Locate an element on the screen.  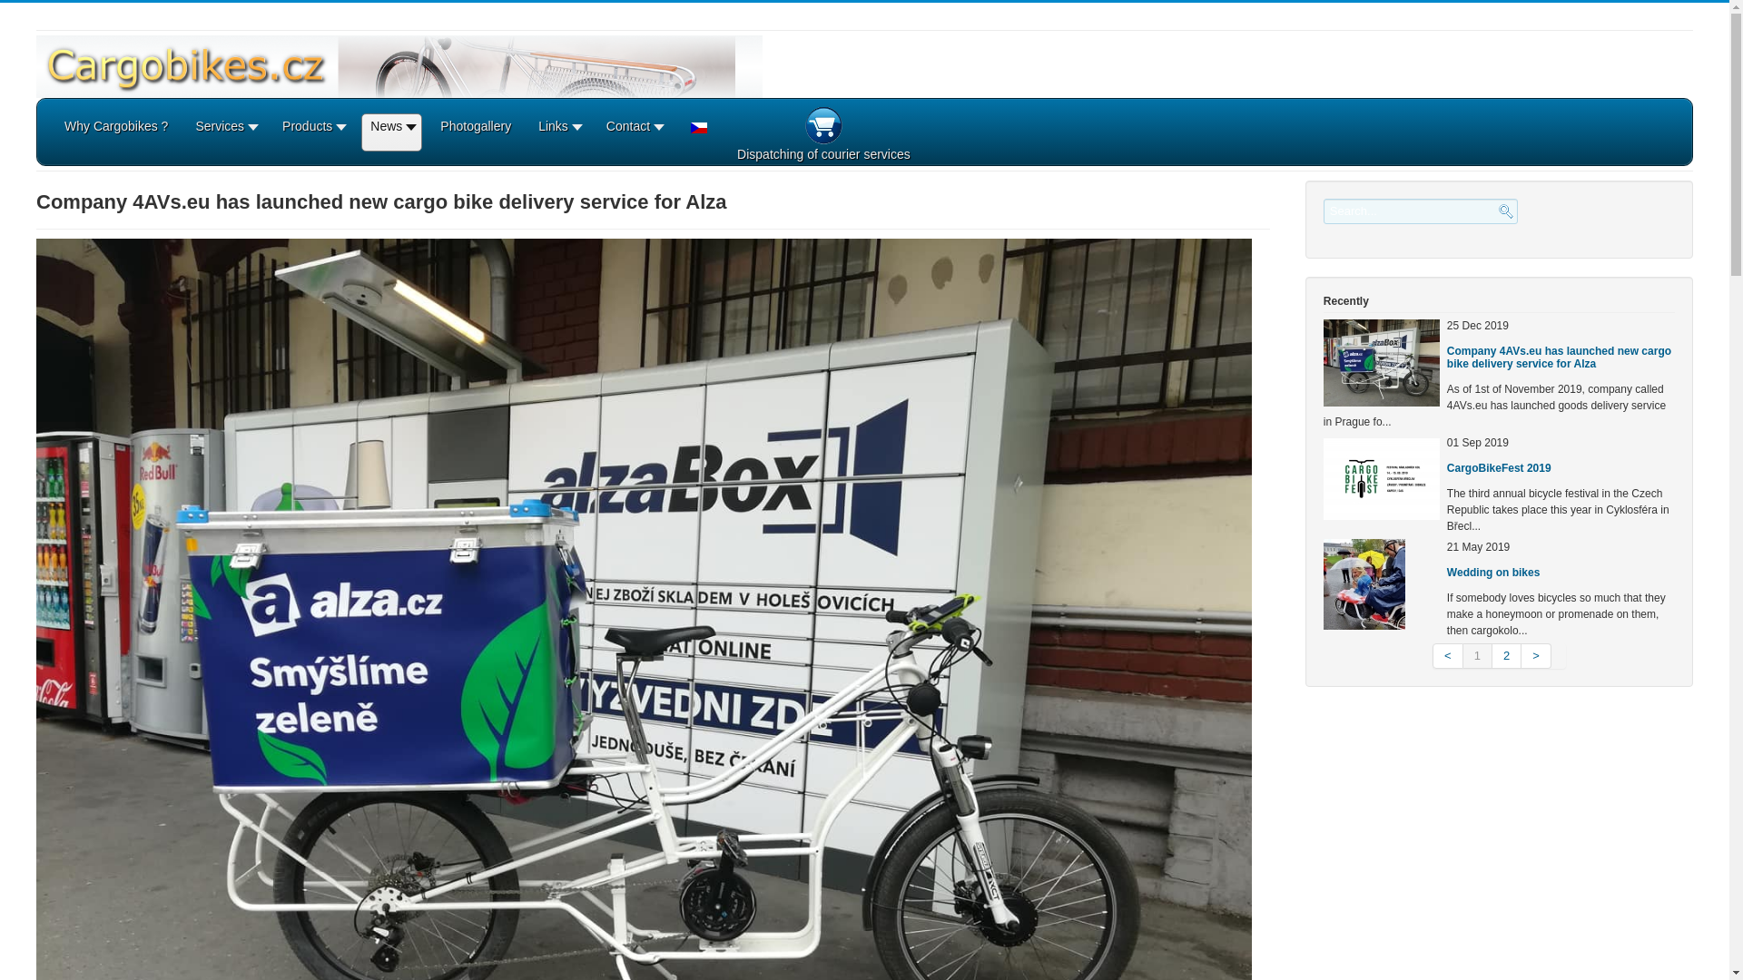
Links is located at coordinates (558, 132).